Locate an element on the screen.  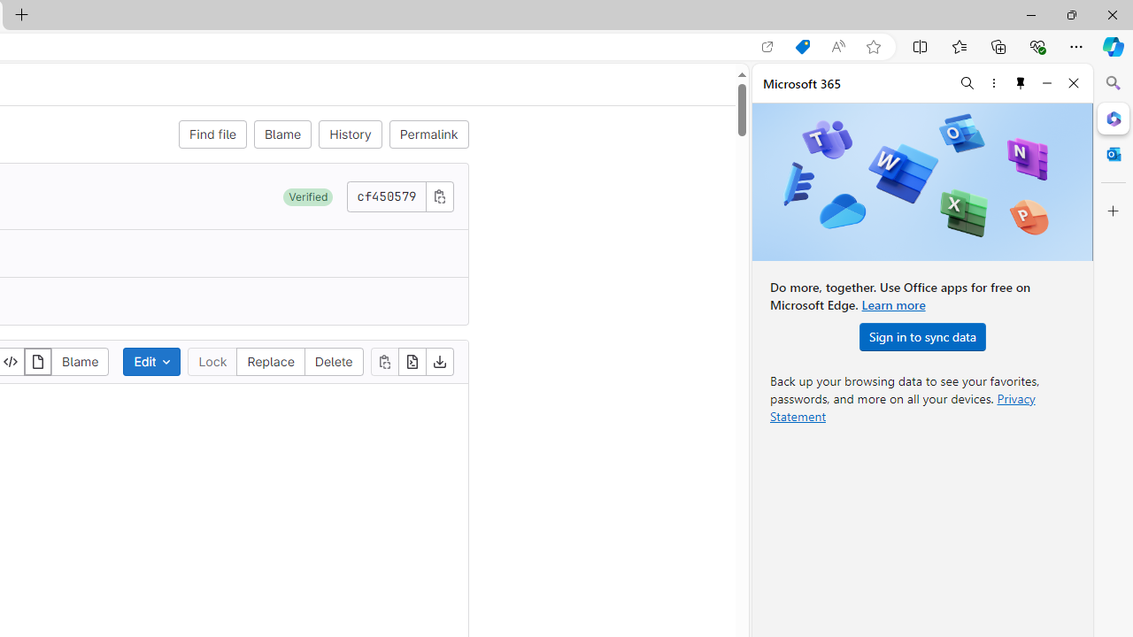
Blame is located at coordinates (282, 134).